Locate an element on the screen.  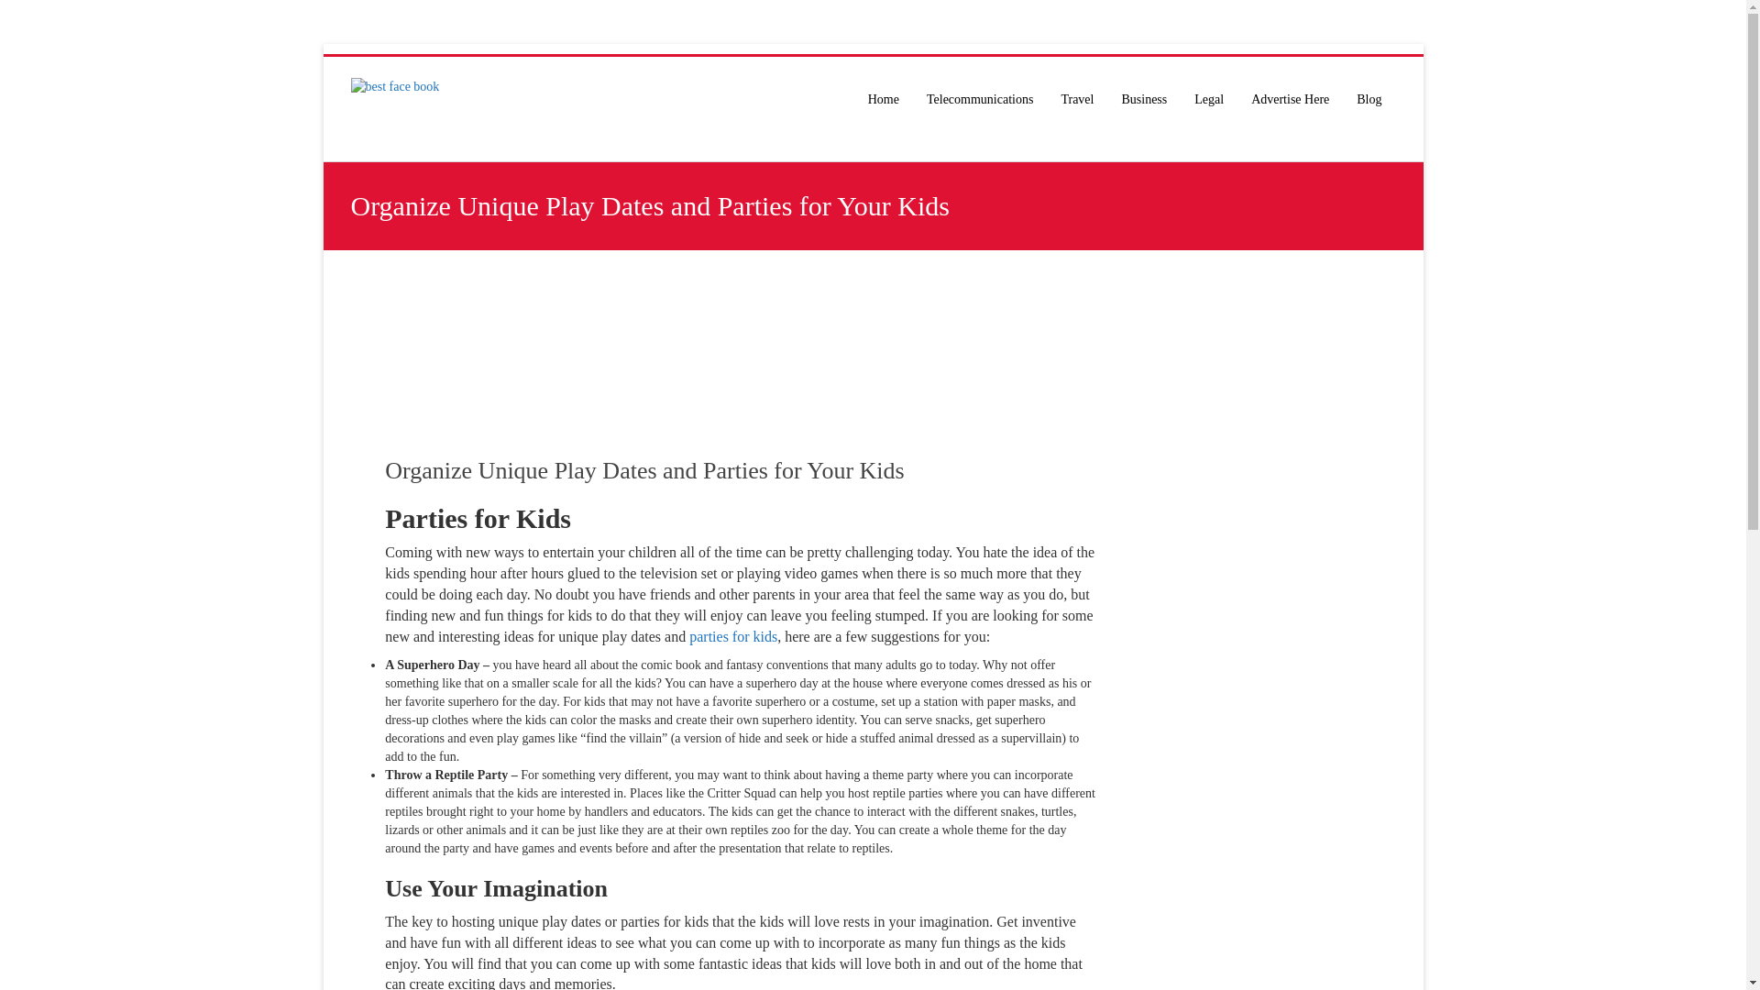
Blog is located at coordinates (1369, 99).